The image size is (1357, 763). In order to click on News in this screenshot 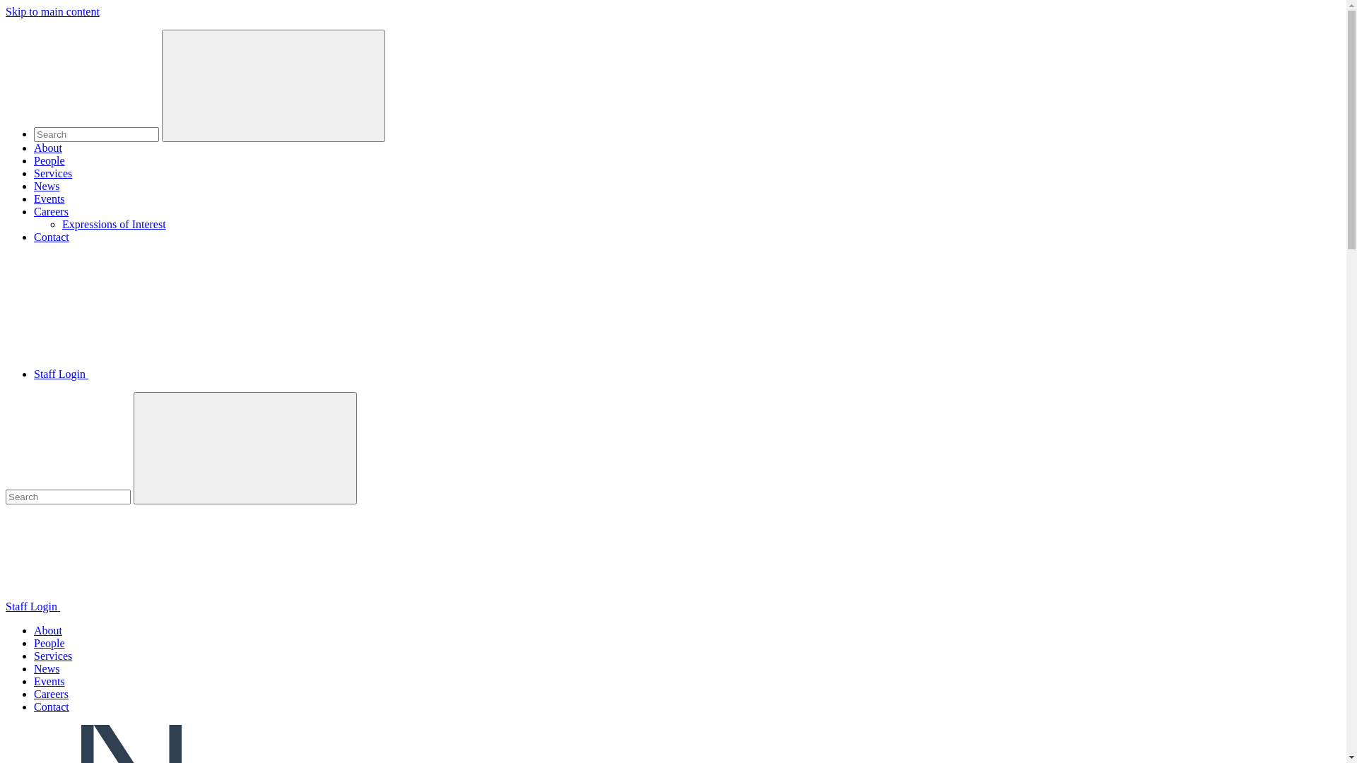, I will do `click(47, 668)`.